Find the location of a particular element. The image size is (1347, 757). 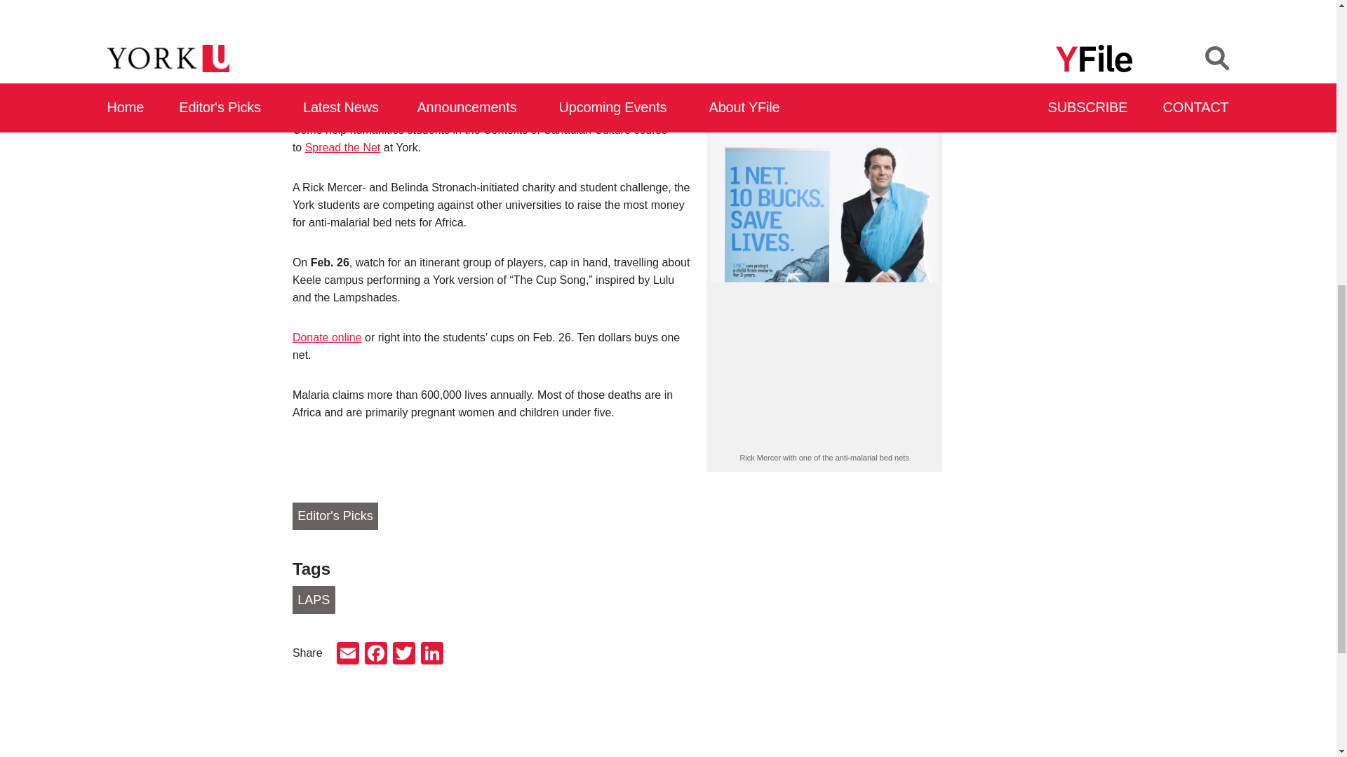

Spread the Net is located at coordinates (343, 147).